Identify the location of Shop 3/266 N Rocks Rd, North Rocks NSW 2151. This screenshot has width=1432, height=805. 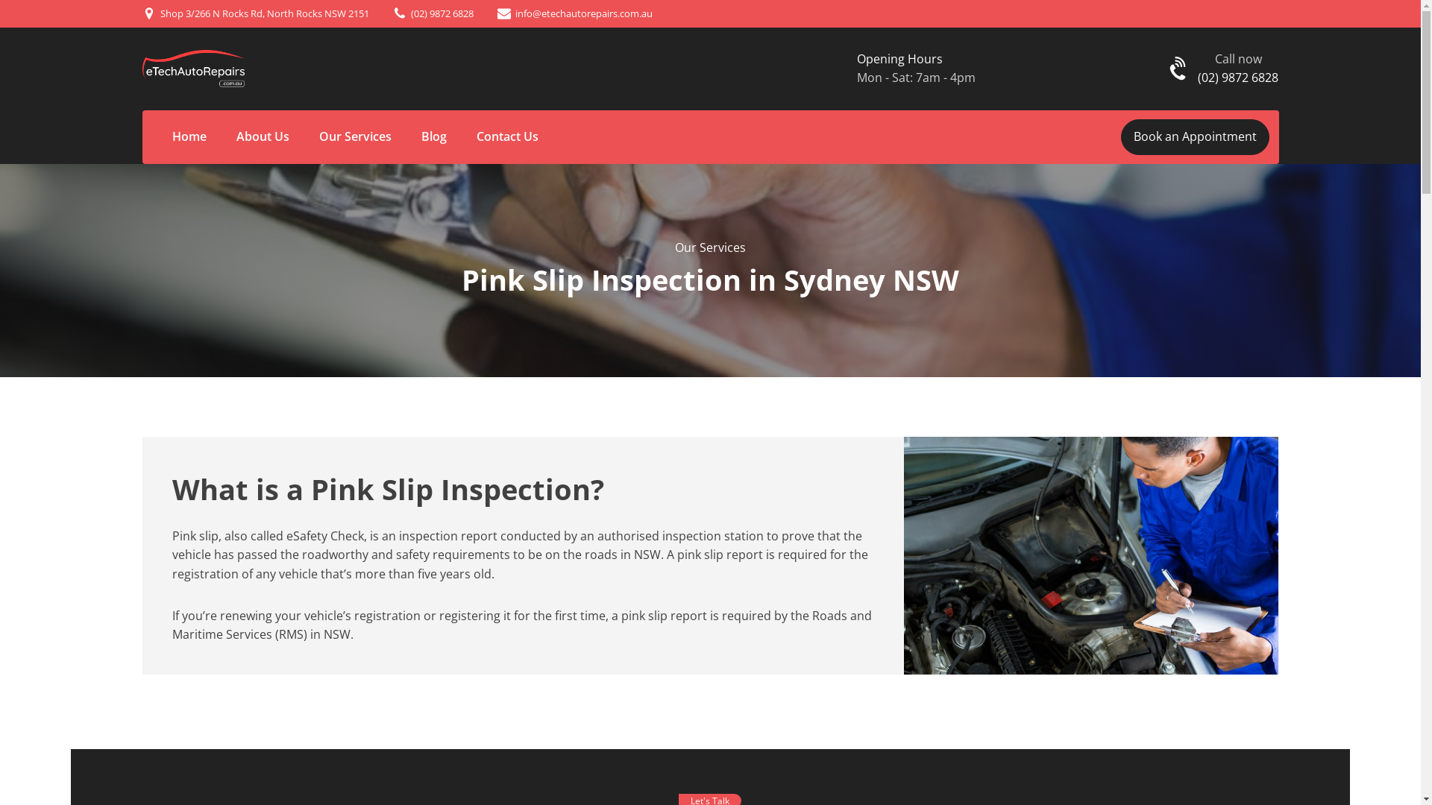
(264, 13).